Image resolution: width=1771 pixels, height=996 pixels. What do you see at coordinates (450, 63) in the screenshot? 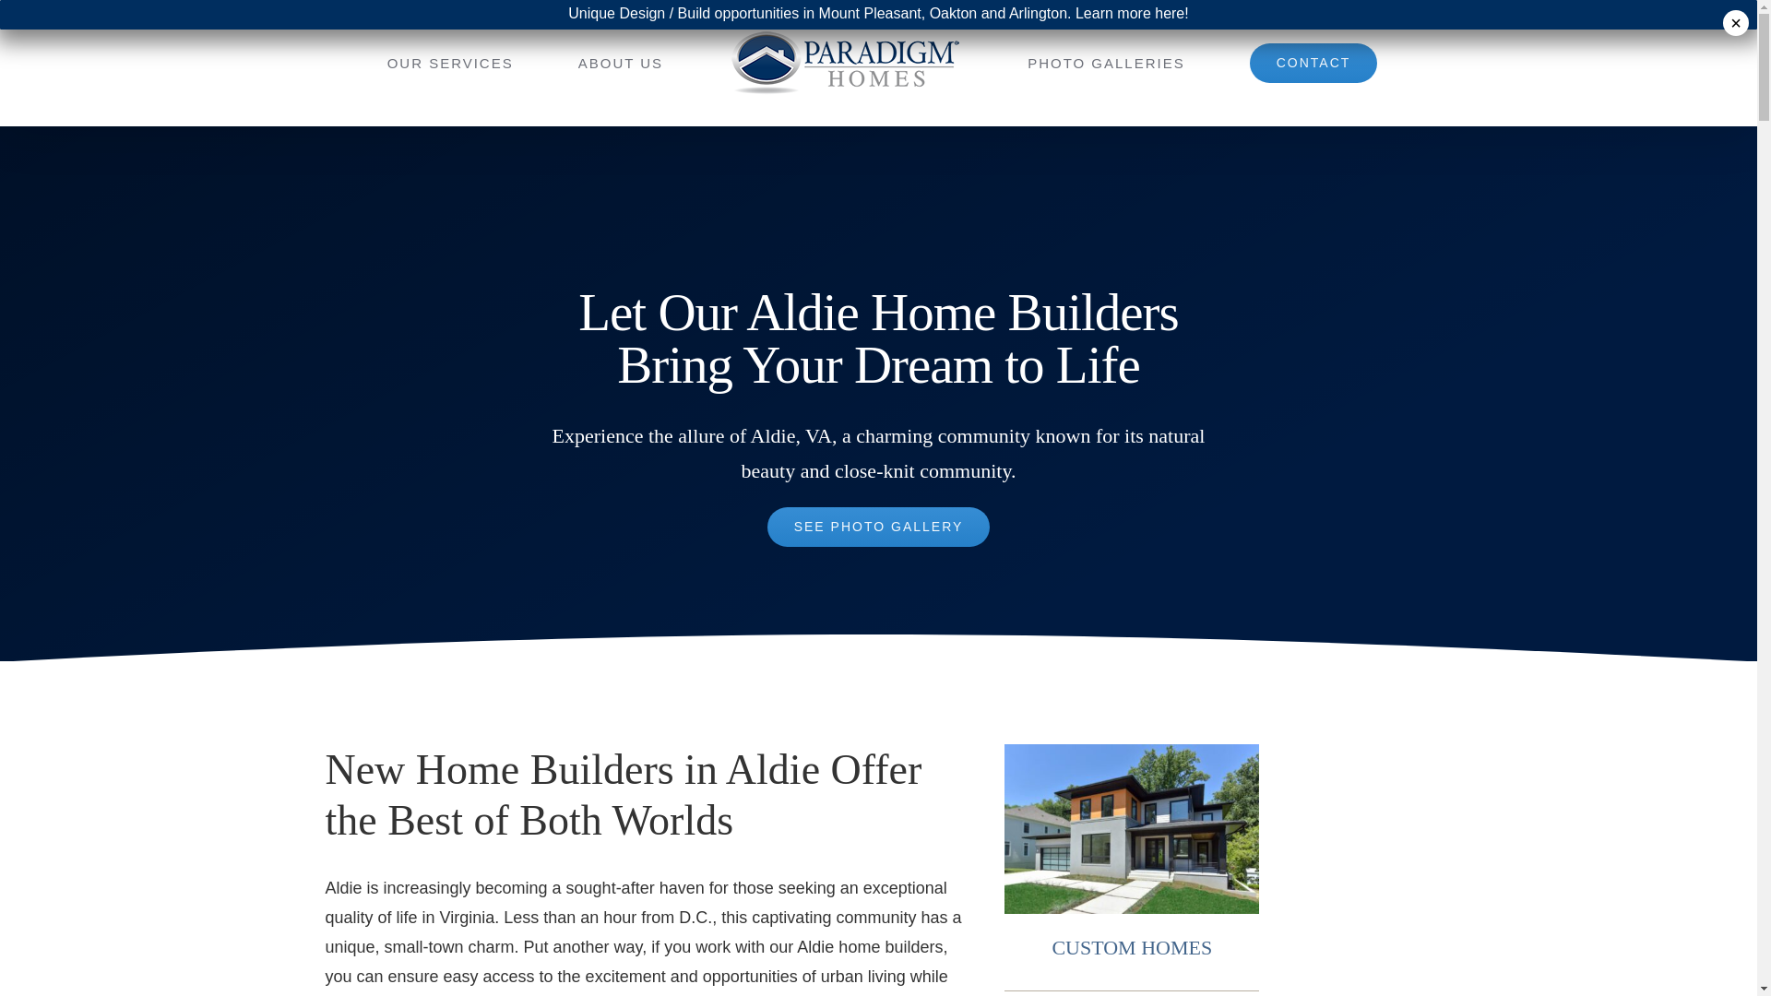
I see `OUR SERVICES` at bounding box center [450, 63].